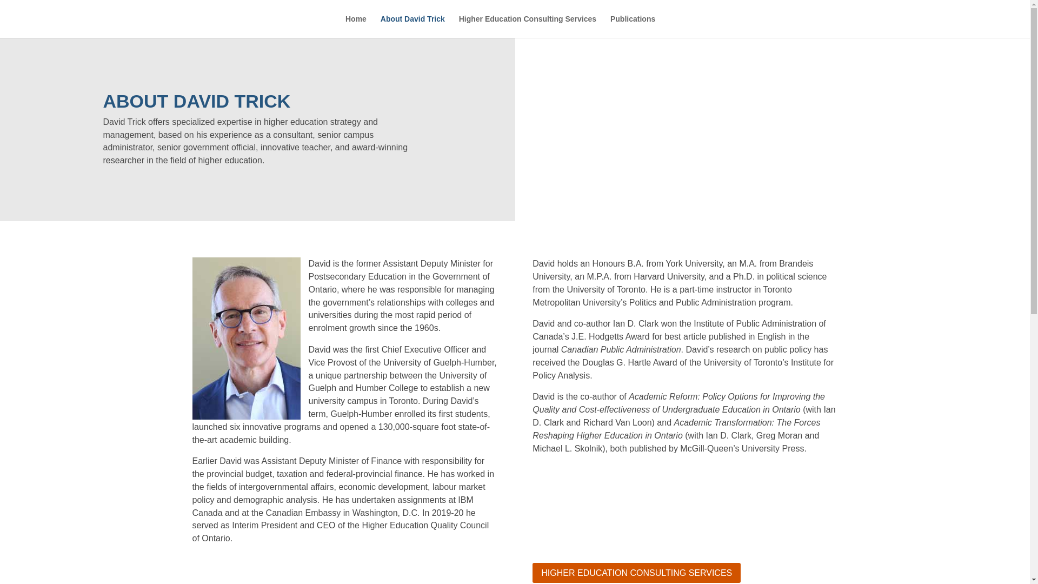 This screenshot has height=584, width=1038. What do you see at coordinates (527, 26) in the screenshot?
I see `Higher Education Consulting Services` at bounding box center [527, 26].